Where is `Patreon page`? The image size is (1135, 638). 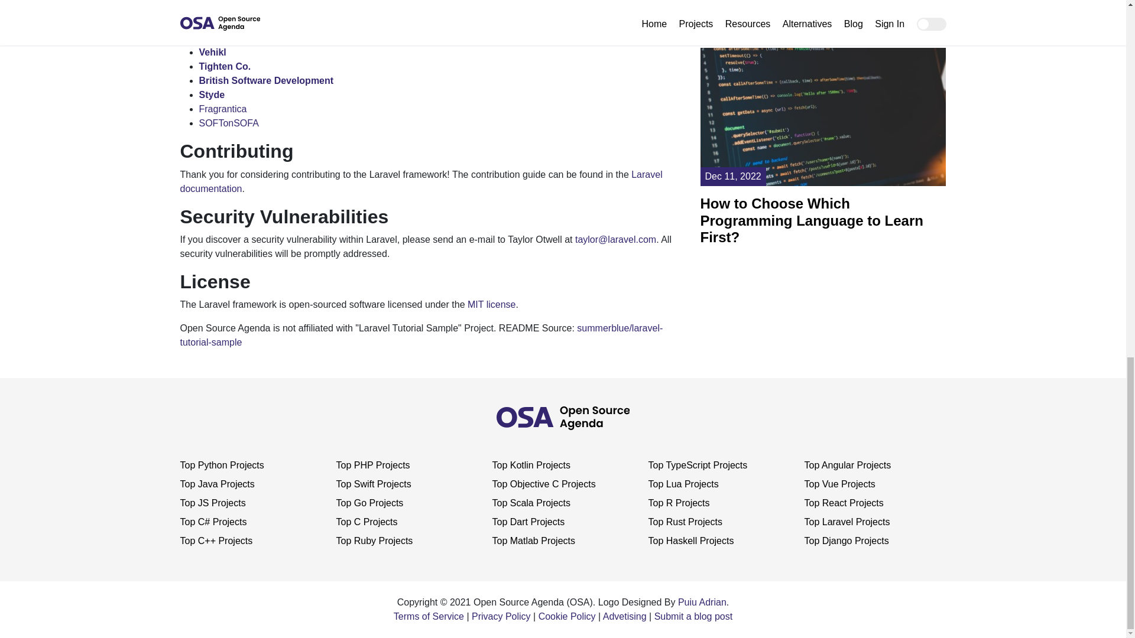 Patreon page is located at coordinates (450, 28).